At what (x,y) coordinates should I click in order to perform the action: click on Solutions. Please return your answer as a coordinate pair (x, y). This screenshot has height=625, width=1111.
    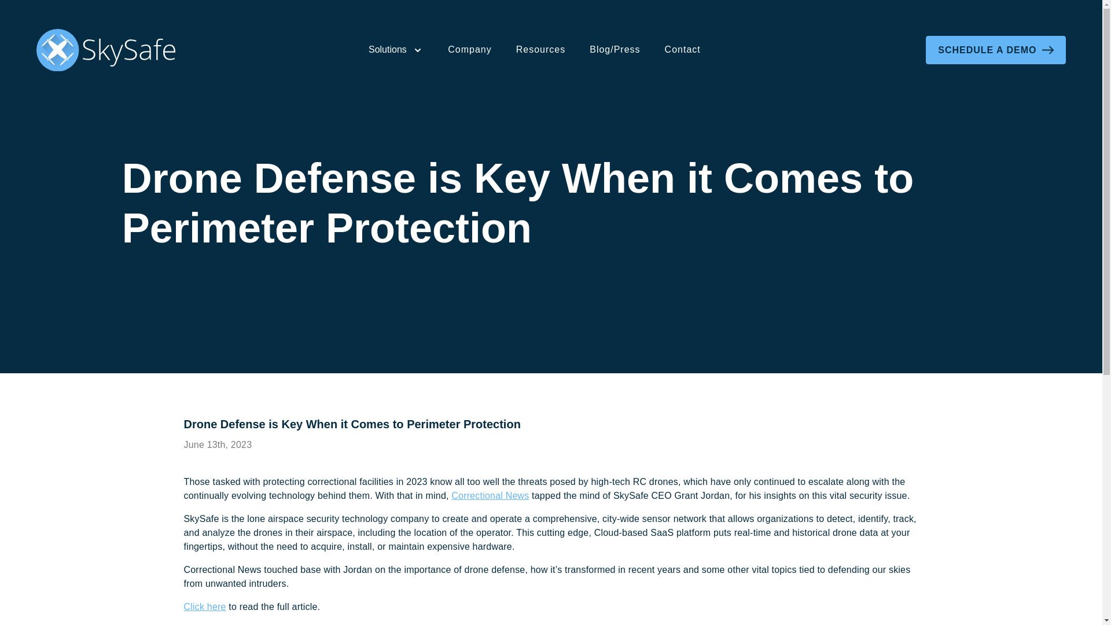
    Looking at the image, I should click on (396, 50).